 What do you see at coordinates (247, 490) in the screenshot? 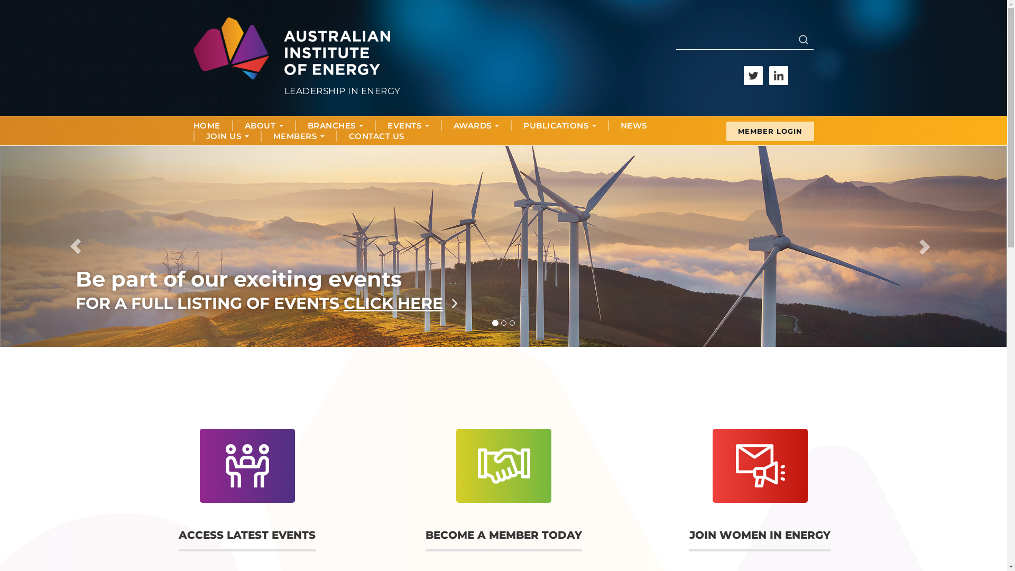
I see `fill-module` at bounding box center [247, 490].